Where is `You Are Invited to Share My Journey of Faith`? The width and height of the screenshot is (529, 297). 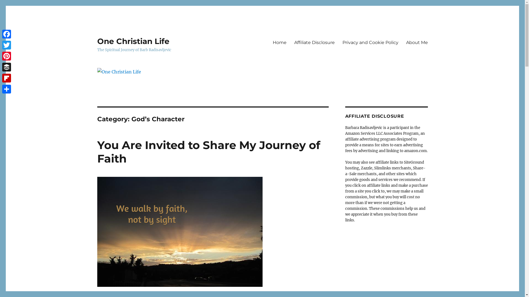
You Are Invited to Share My Journey of Faith is located at coordinates (208, 152).